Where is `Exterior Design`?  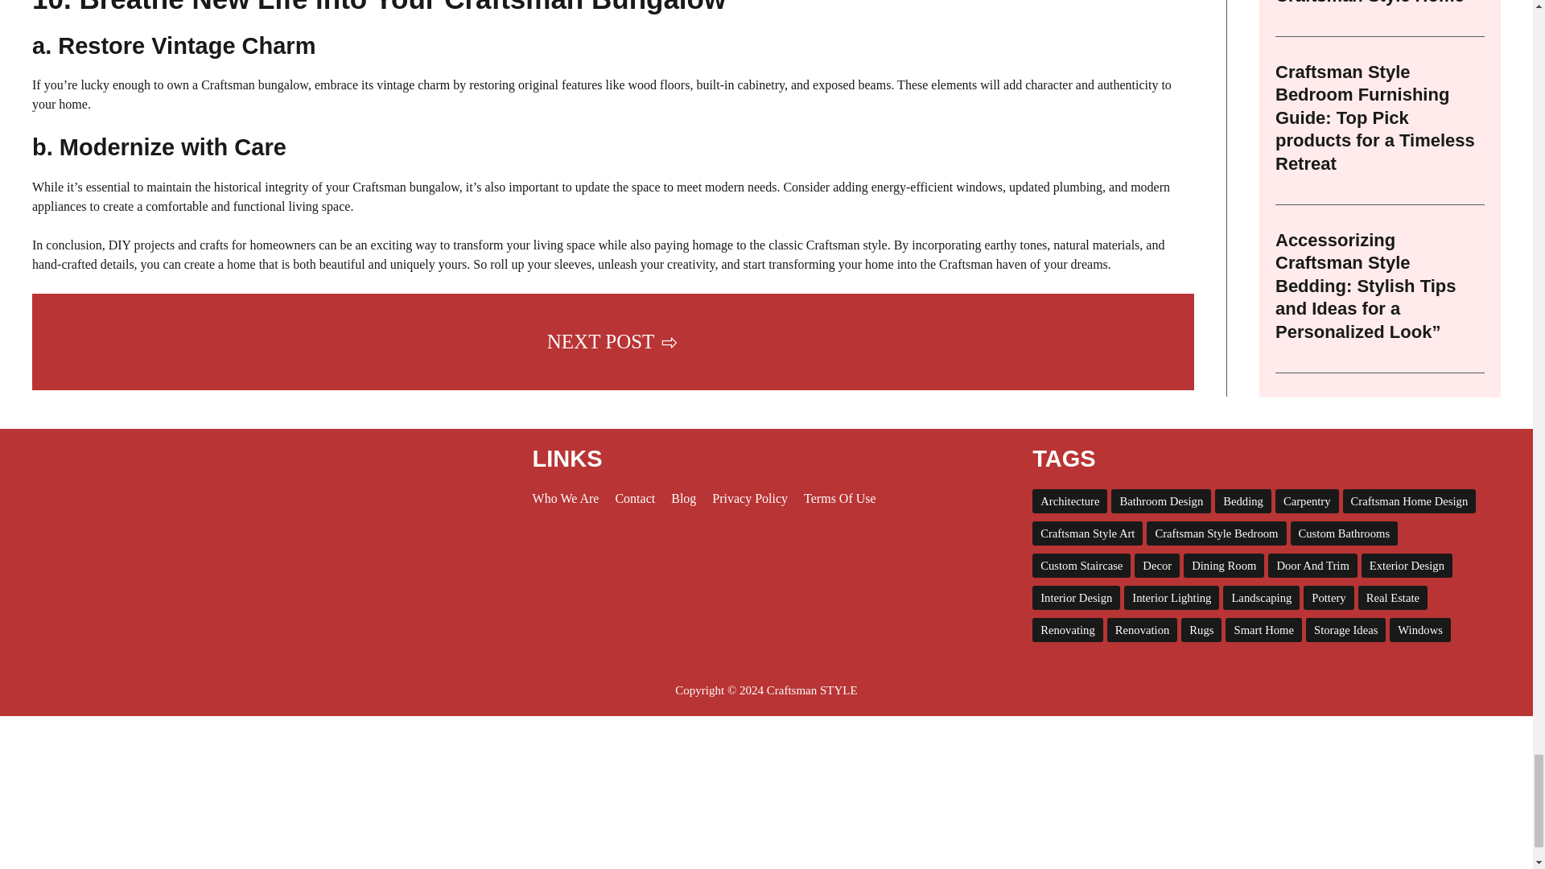 Exterior Design is located at coordinates (1407, 565).